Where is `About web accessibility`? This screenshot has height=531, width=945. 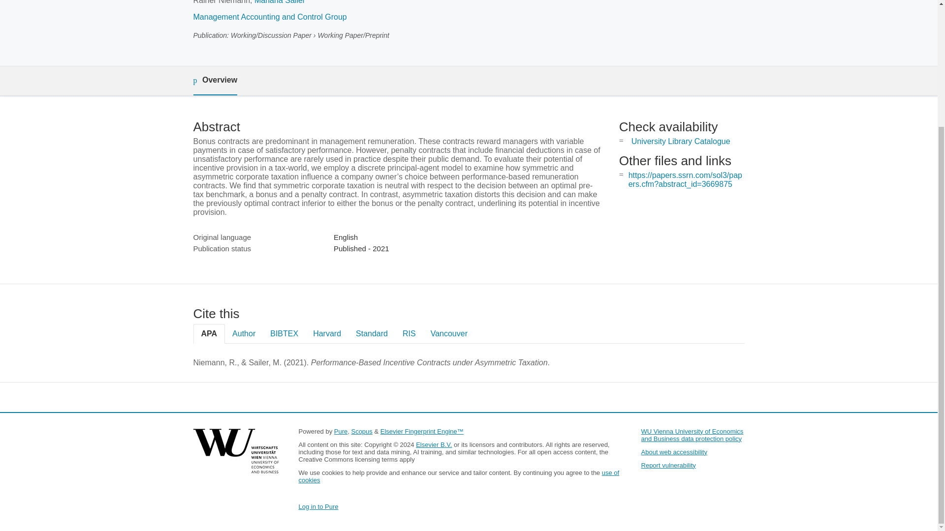 About web accessibility is located at coordinates (674, 451).